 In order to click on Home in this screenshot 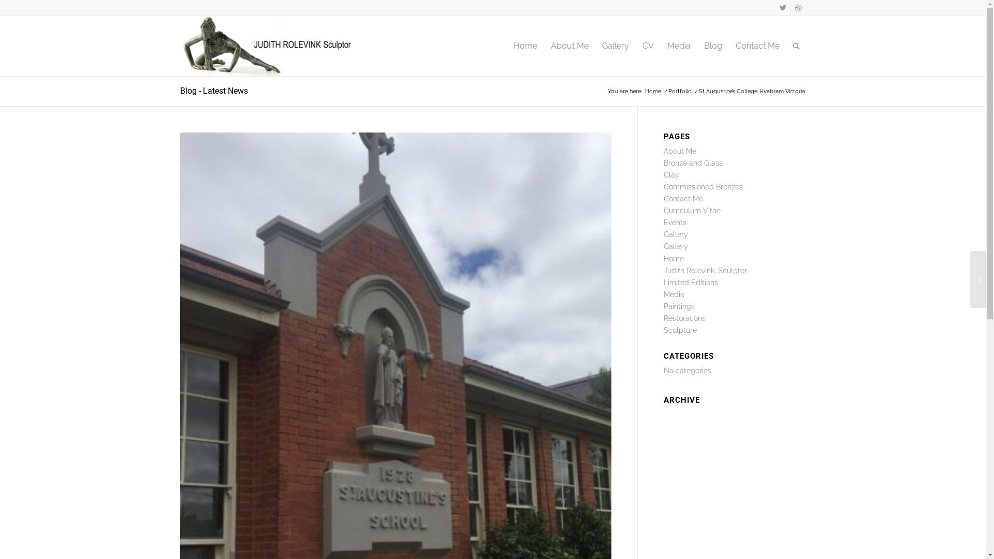, I will do `click(674, 259)`.